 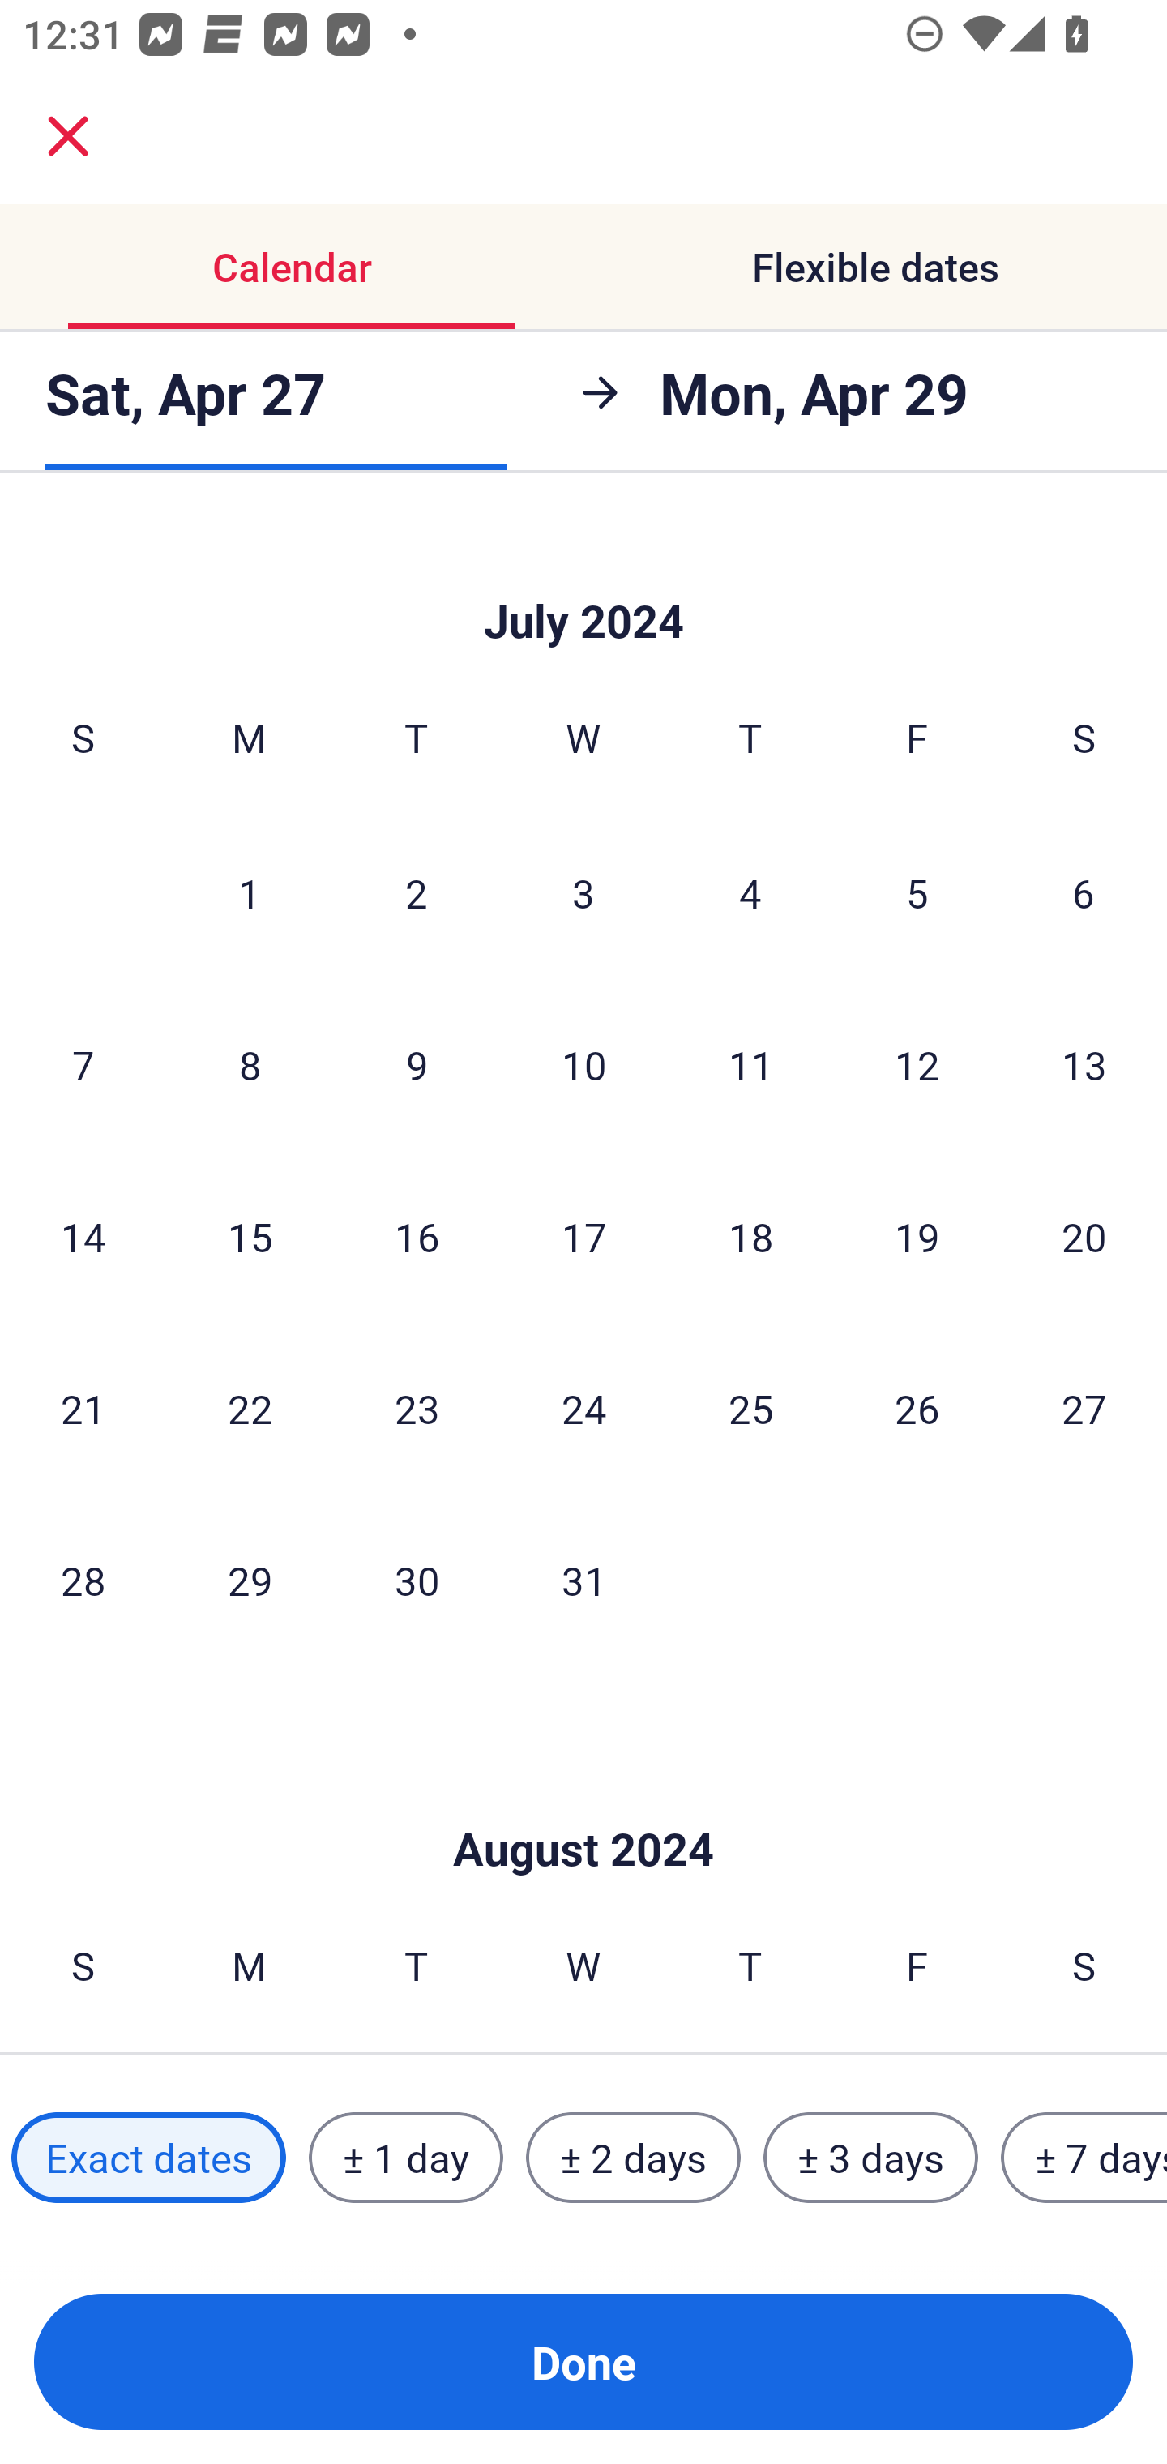 I want to click on Done, so click(x=583, y=2362).